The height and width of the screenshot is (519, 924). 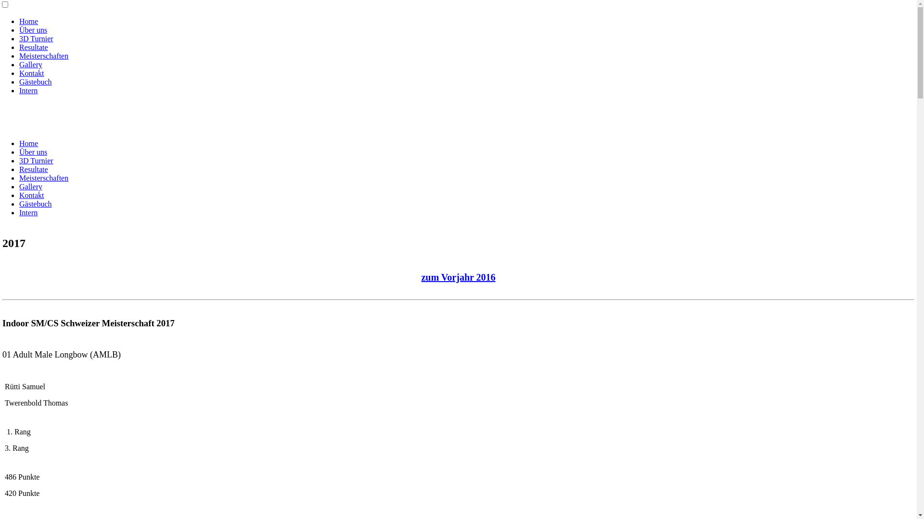 I want to click on Gallery, so click(x=31, y=186).